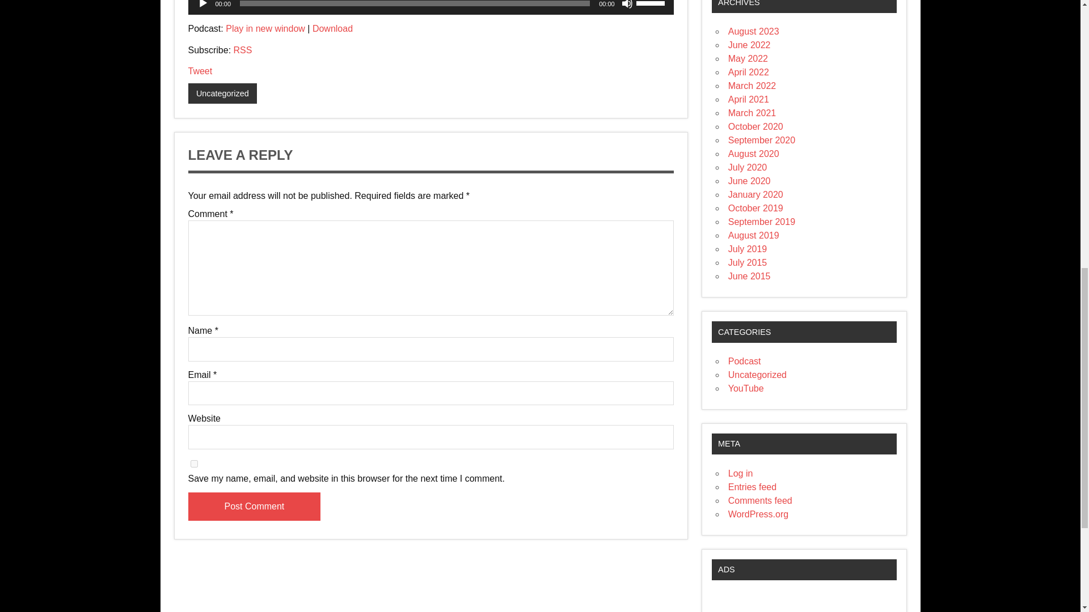 The image size is (1089, 612). Describe the element at coordinates (627, 5) in the screenshot. I see `Mute` at that location.